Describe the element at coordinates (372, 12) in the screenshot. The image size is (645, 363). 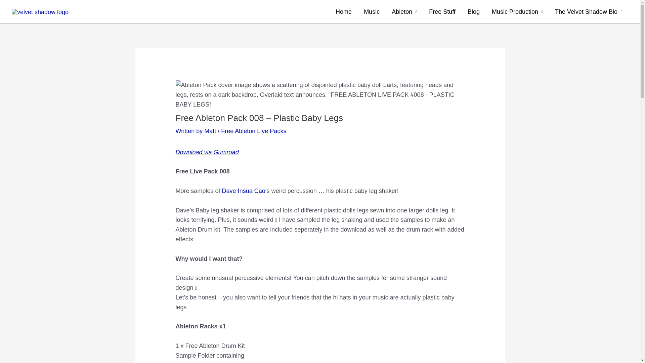
I see `Music` at that location.